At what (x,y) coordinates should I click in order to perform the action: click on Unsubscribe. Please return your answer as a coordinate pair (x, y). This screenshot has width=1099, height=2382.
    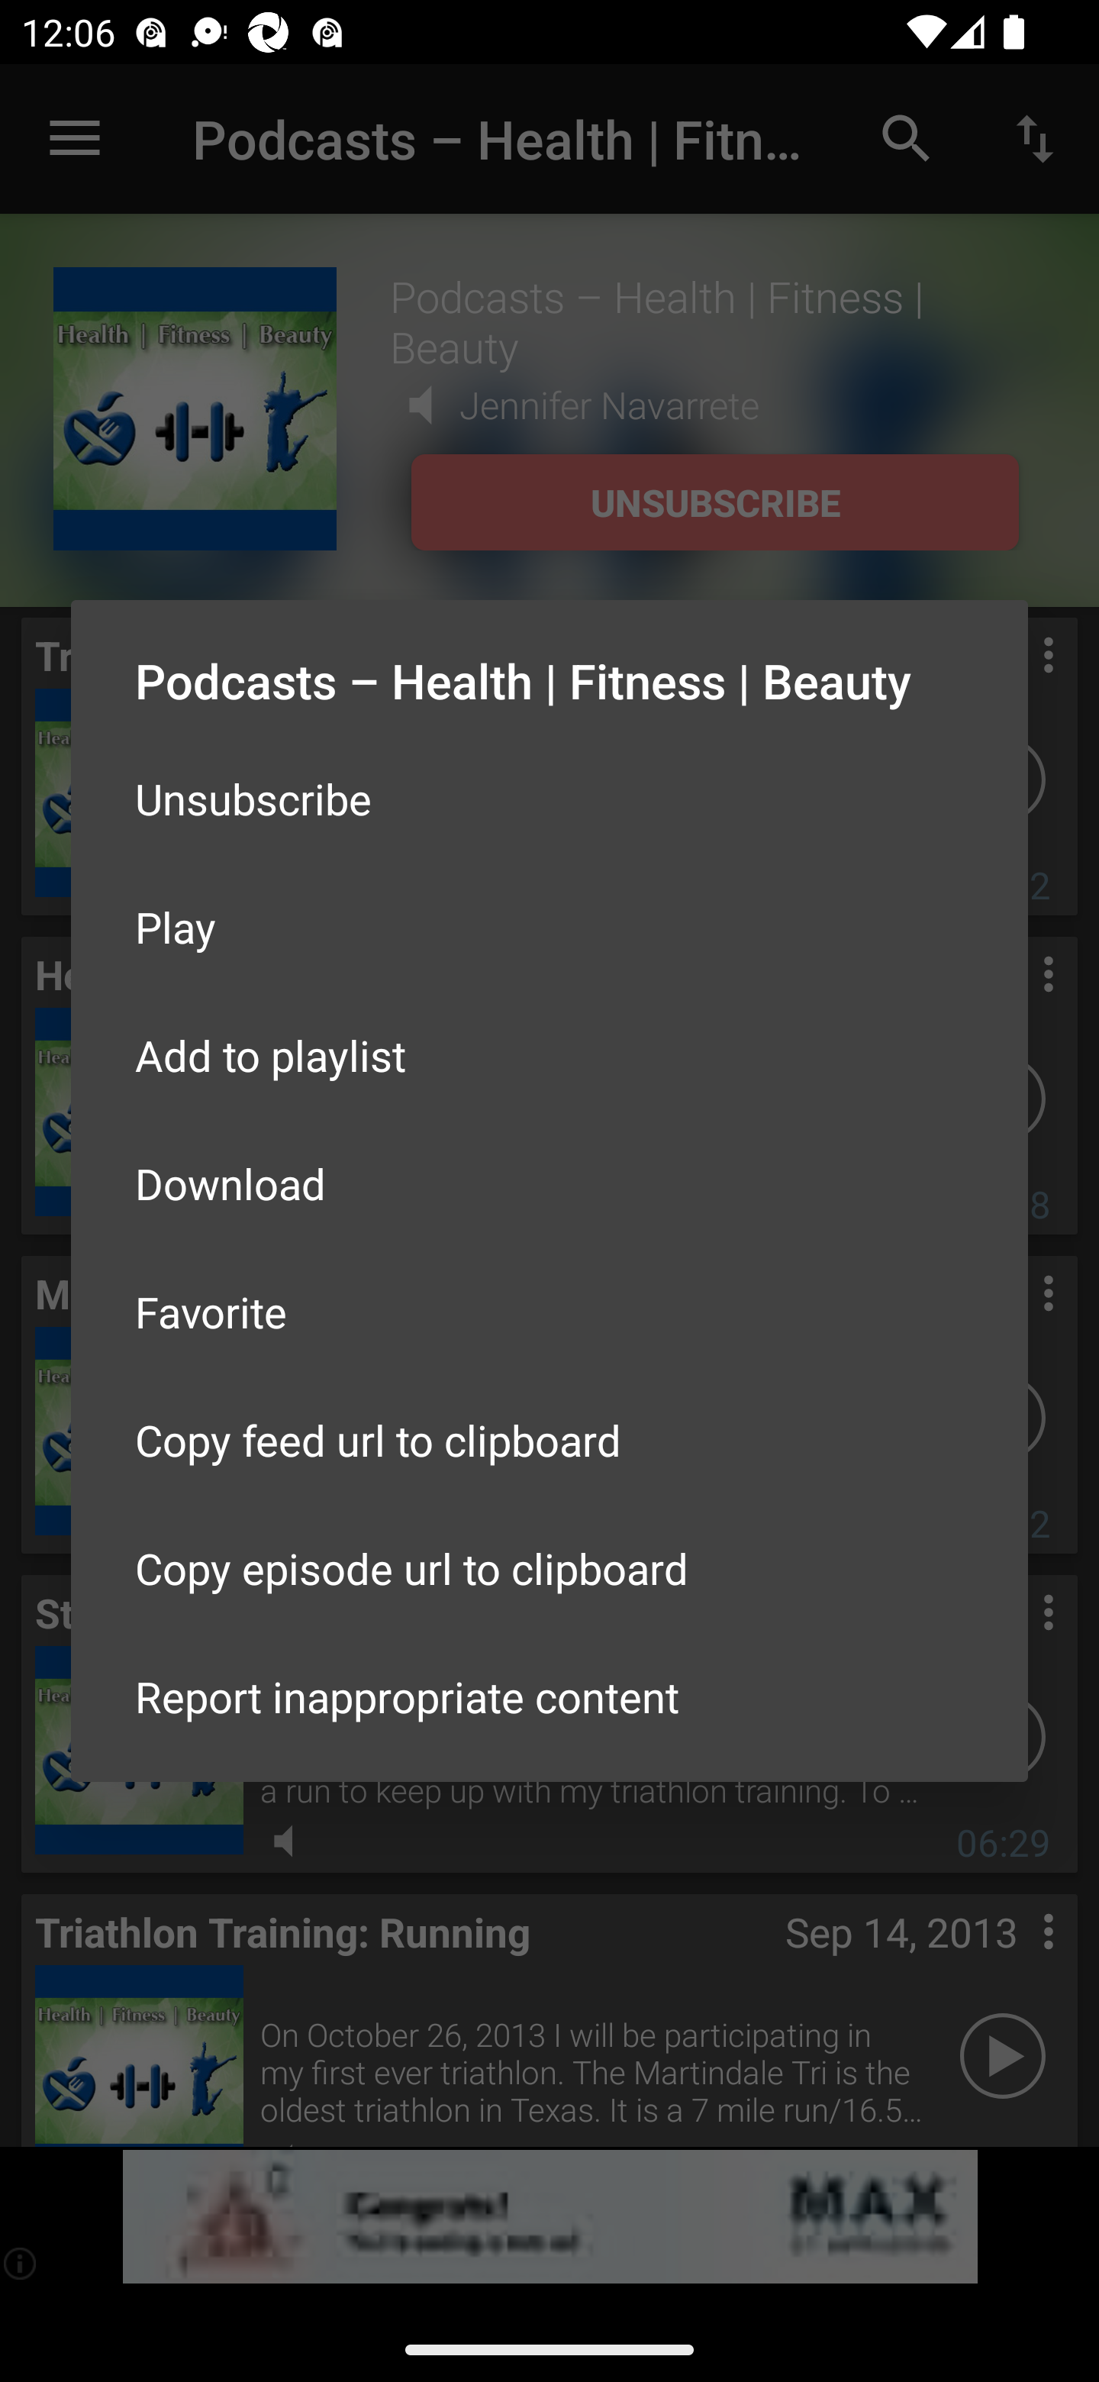
    Looking at the image, I should click on (549, 797).